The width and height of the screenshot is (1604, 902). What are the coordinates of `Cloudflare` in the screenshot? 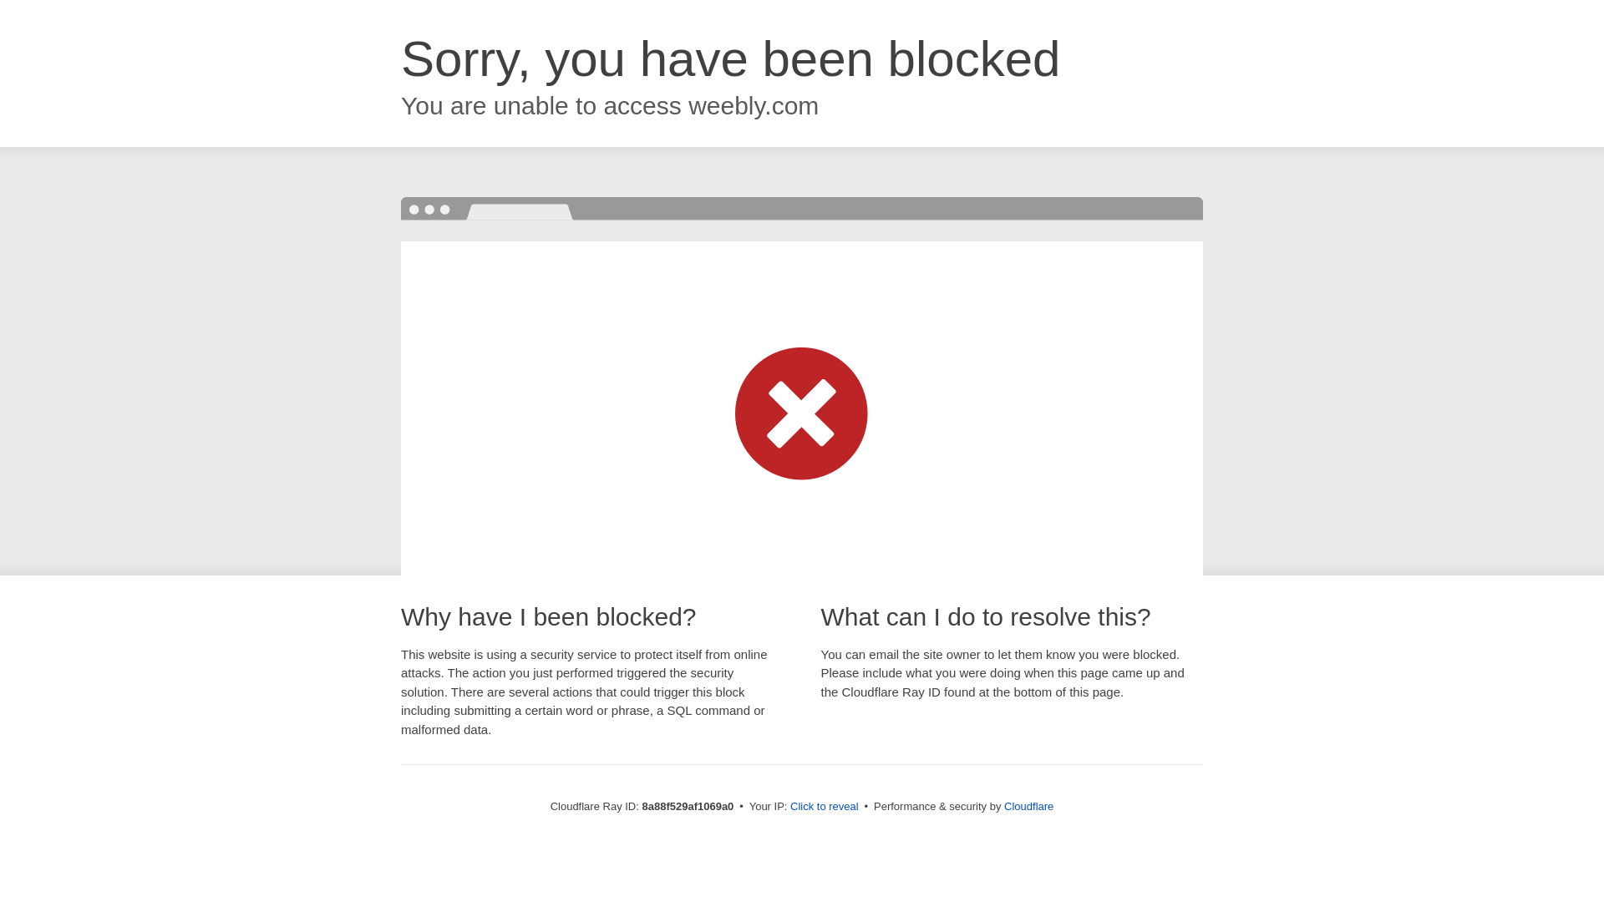 It's located at (1028, 806).